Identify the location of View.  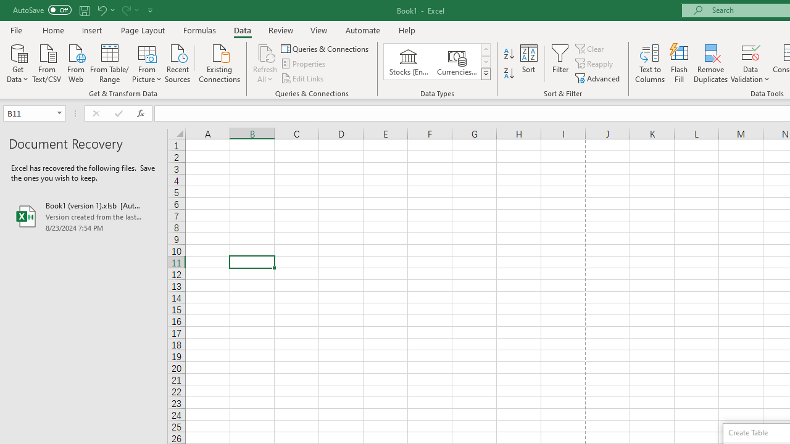
(319, 30).